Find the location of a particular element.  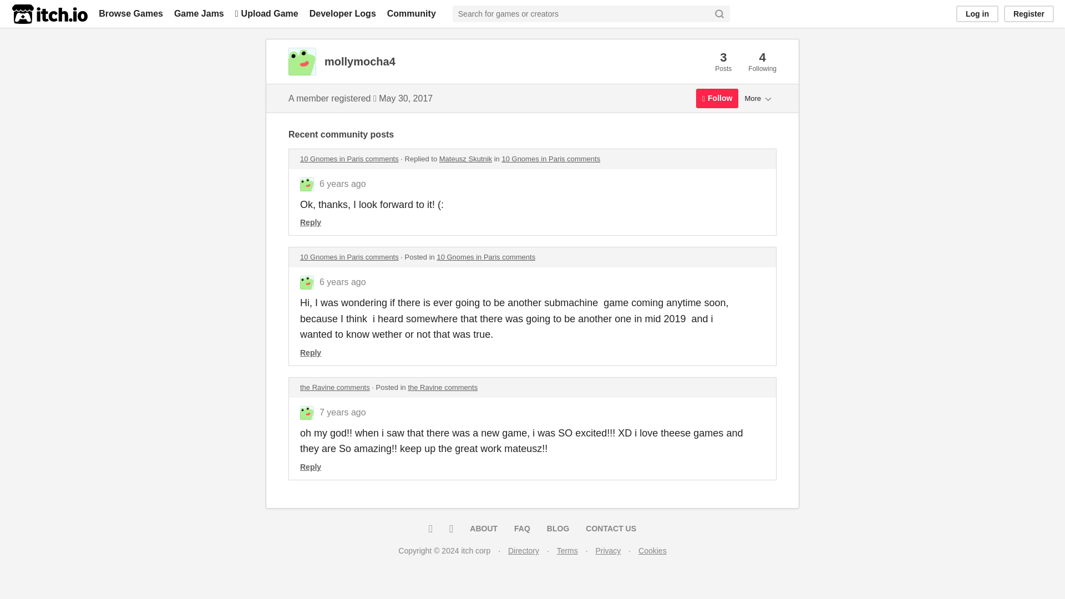

Follow is located at coordinates (717, 98).